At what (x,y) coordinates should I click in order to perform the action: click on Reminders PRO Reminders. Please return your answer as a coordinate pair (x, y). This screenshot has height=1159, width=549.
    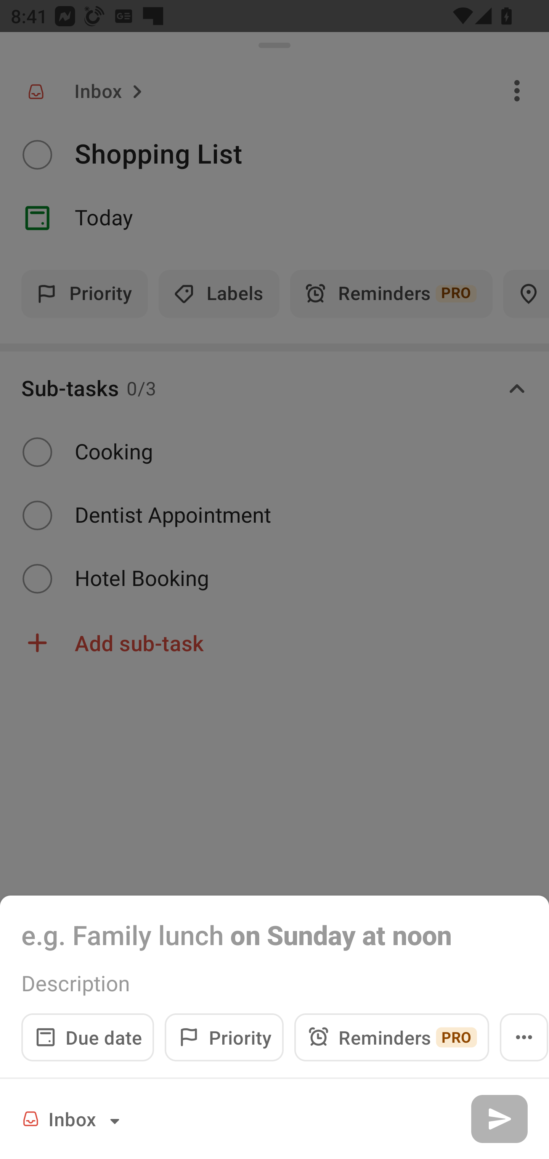
    Looking at the image, I should click on (392, 1037).